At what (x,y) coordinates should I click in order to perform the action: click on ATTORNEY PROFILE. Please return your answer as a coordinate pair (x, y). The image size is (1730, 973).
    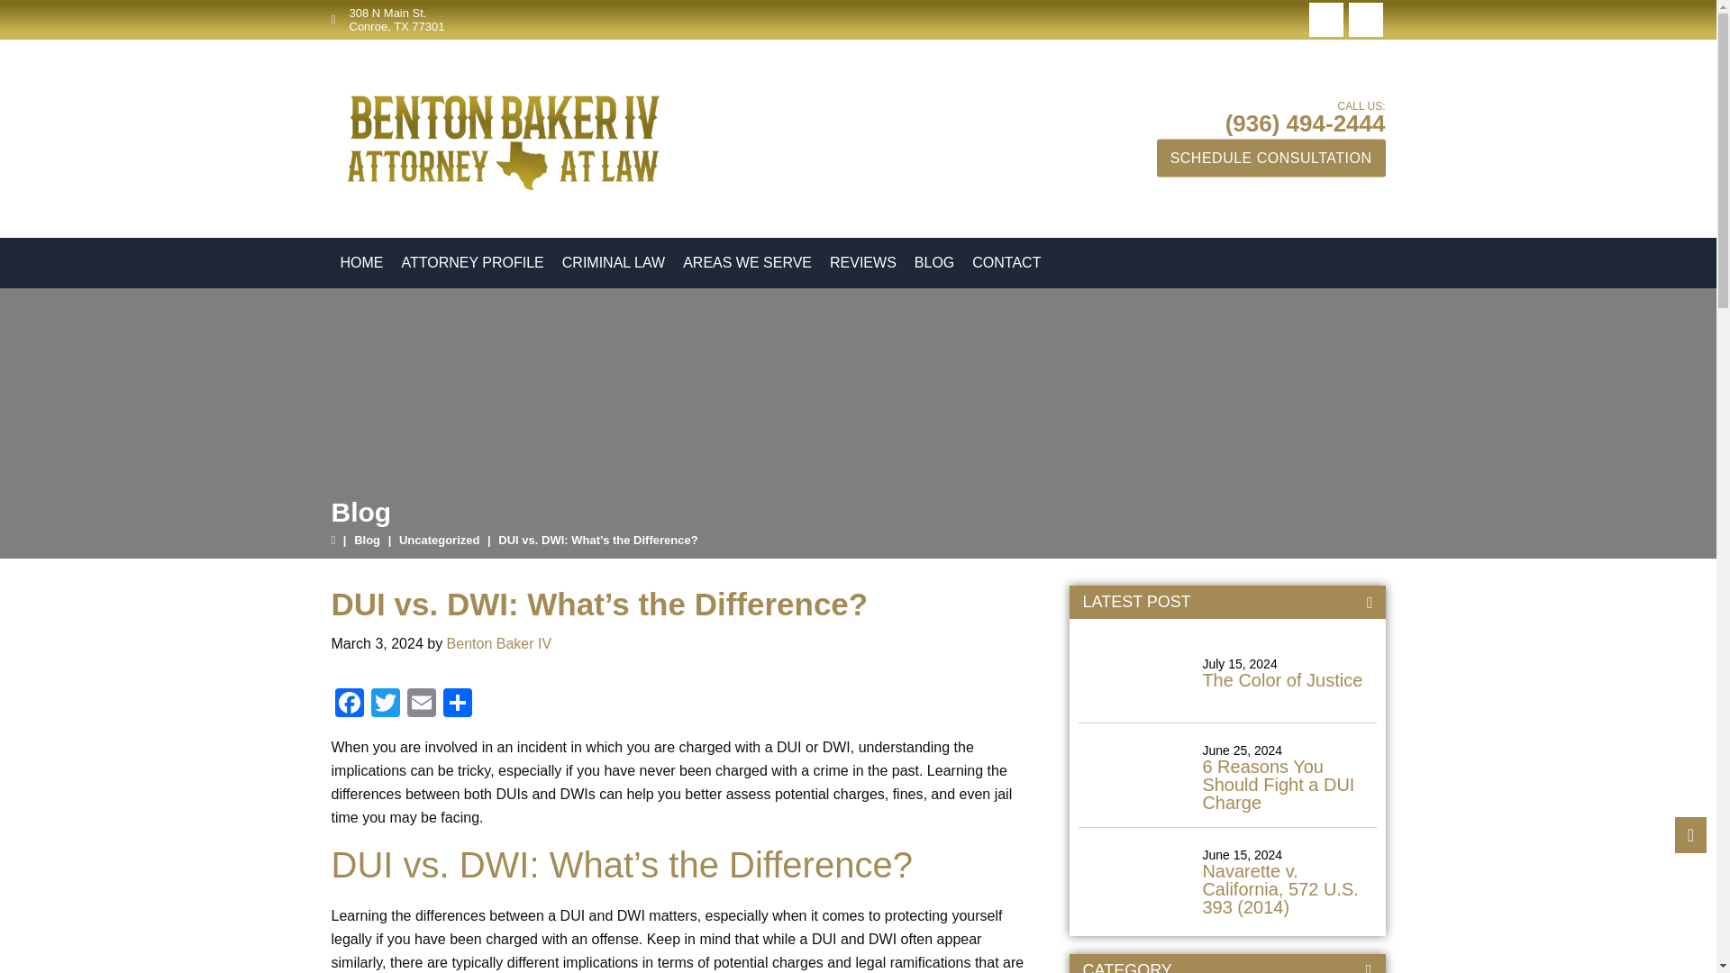
    Looking at the image, I should click on (472, 263).